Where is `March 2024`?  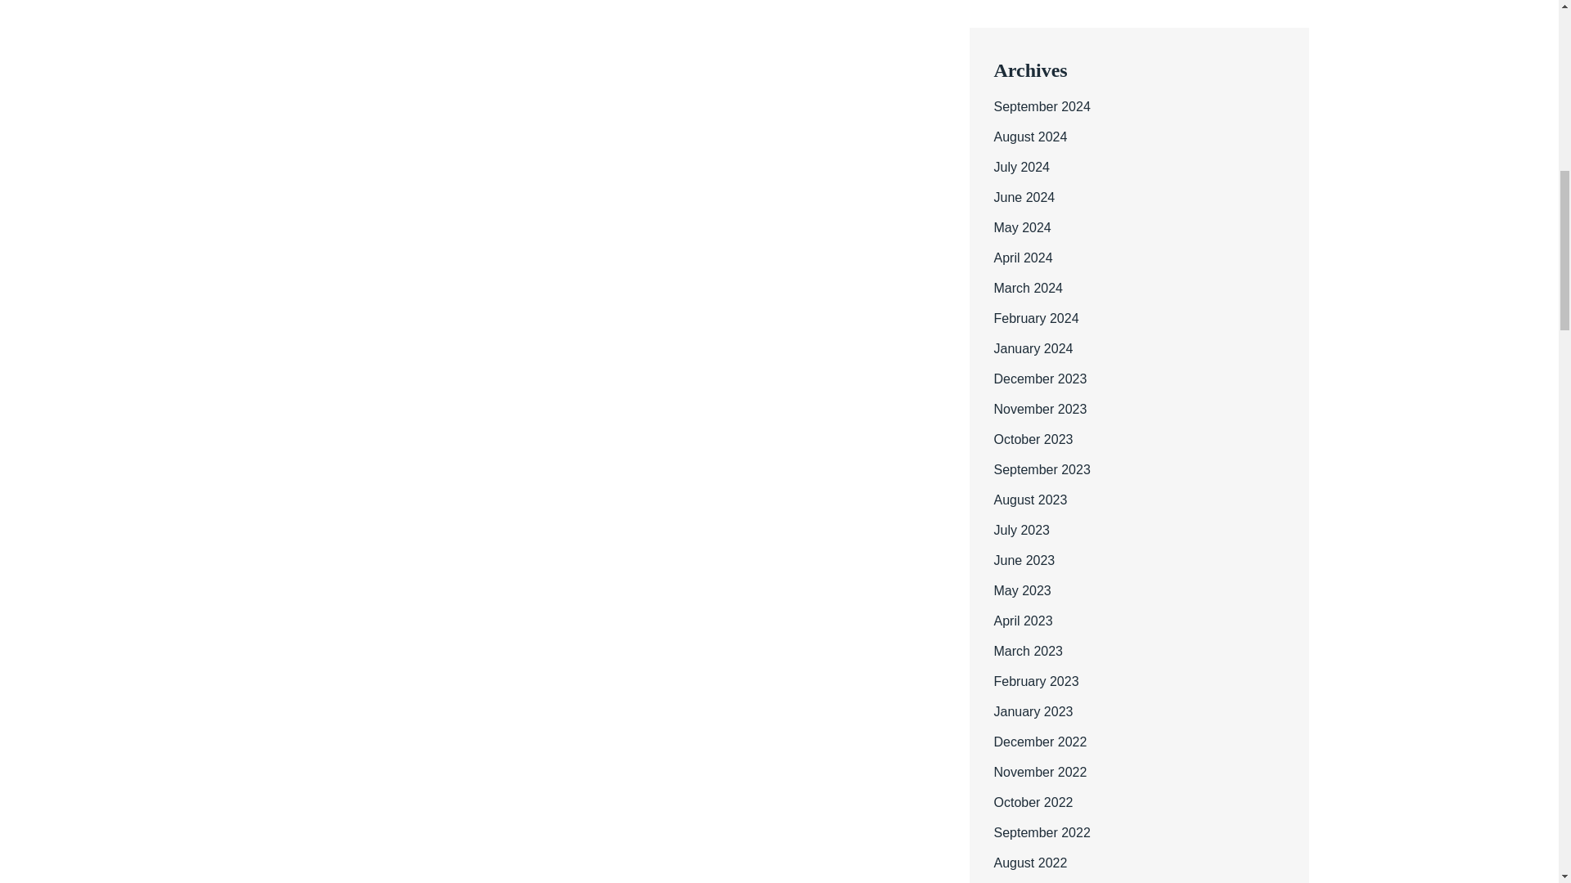
March 2024 is located at coordinates (1028, 288).